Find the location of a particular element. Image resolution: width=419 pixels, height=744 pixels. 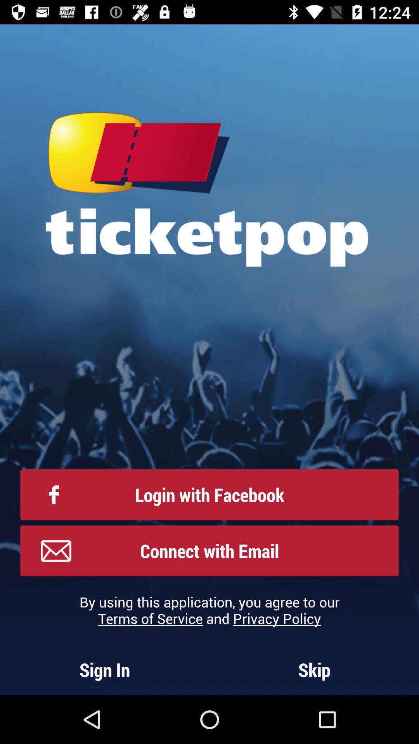

click the by using this is located at coordinates (209, 610).